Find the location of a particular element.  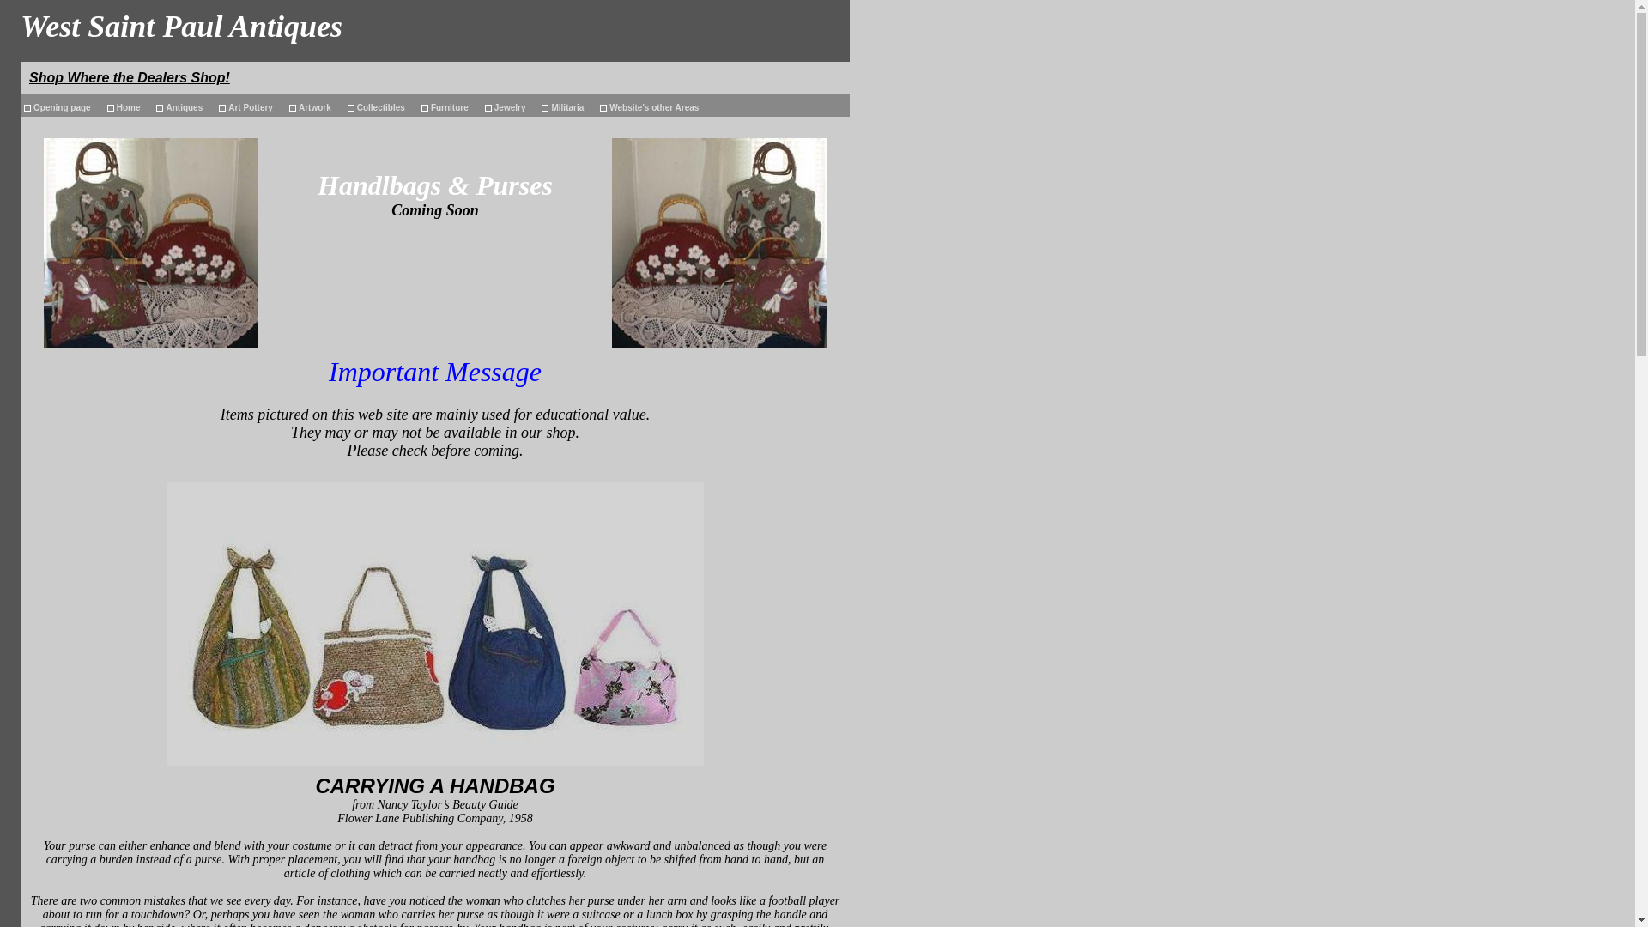

Art Pottery is located at coordinates (251, 106).